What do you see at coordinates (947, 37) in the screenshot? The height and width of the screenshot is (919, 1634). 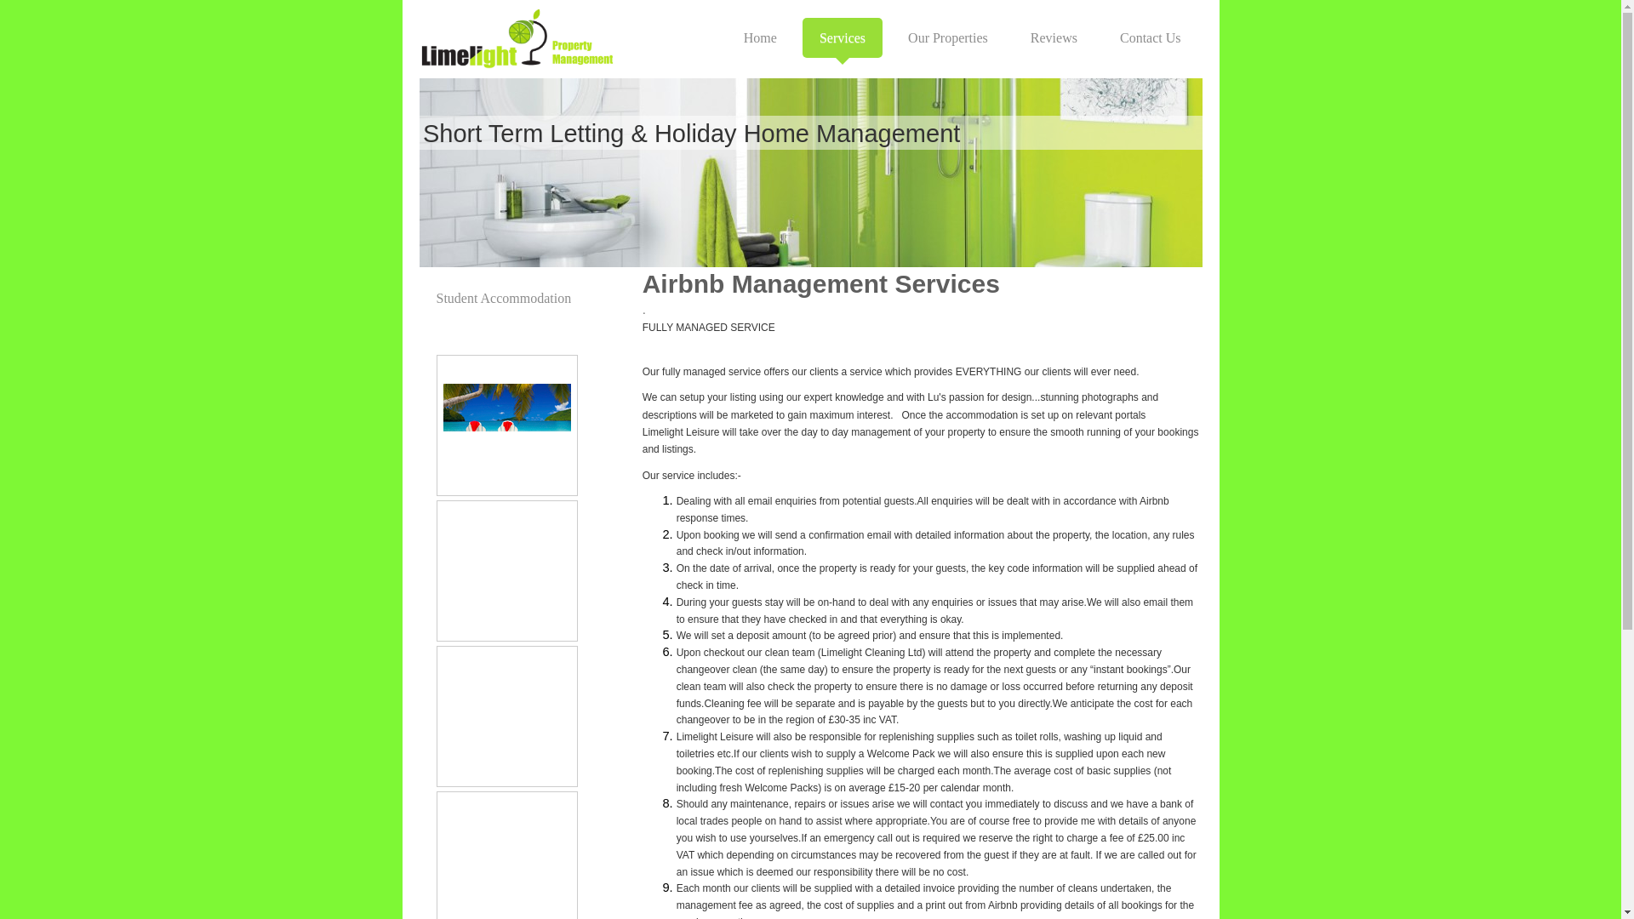 I see `Our Properties` at bounding box center [947, 37].